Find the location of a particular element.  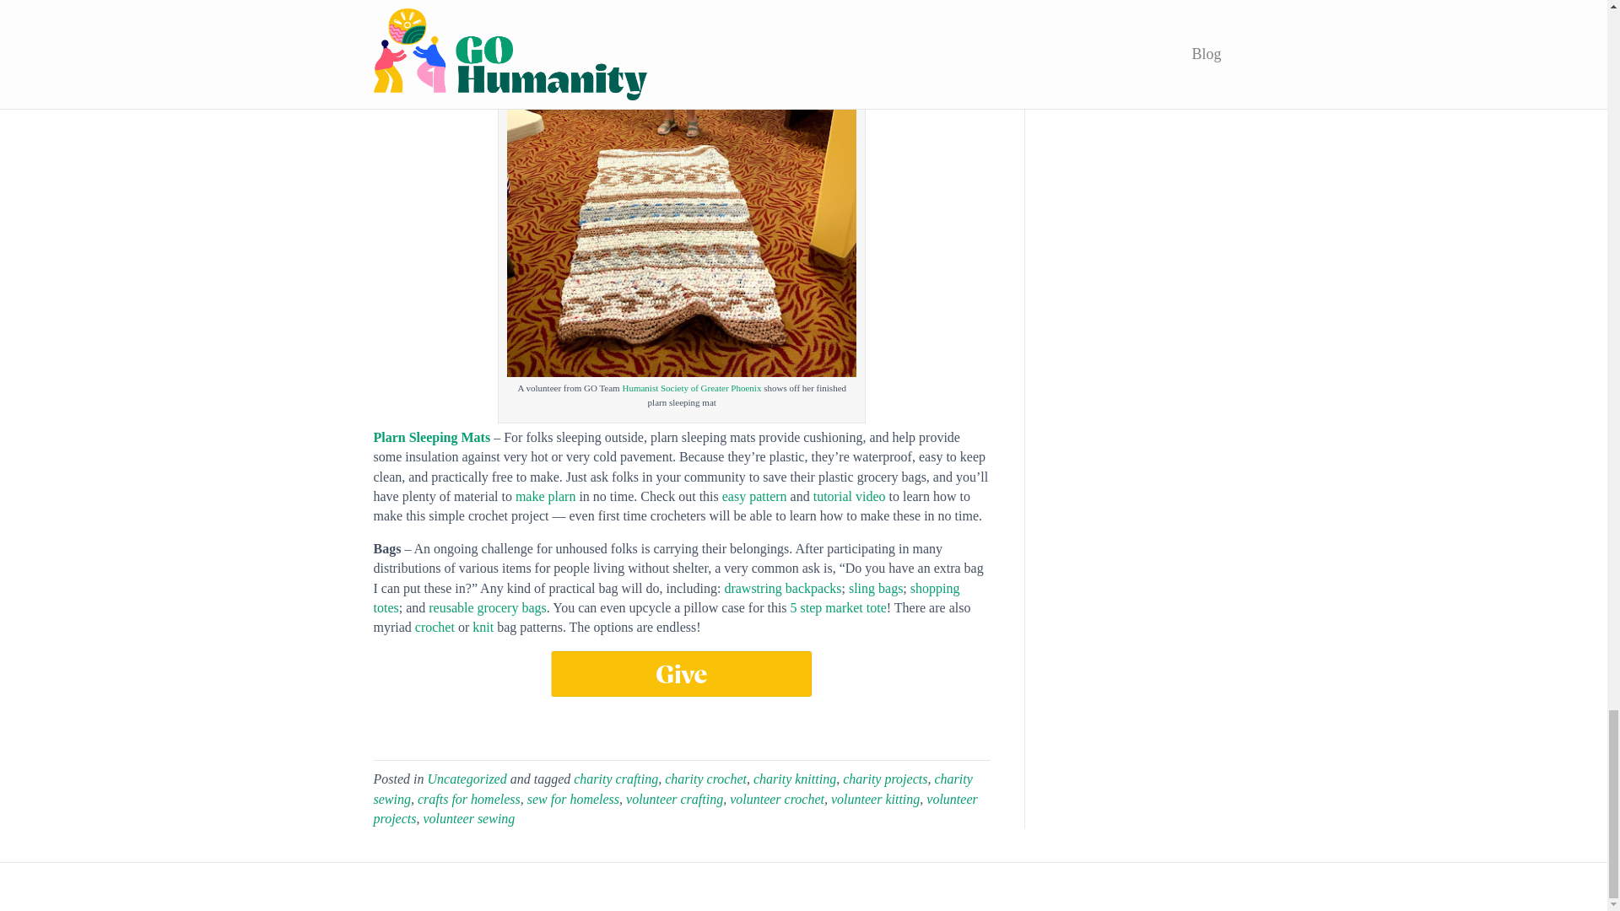

make plarn is located at coordinates (545, 496).